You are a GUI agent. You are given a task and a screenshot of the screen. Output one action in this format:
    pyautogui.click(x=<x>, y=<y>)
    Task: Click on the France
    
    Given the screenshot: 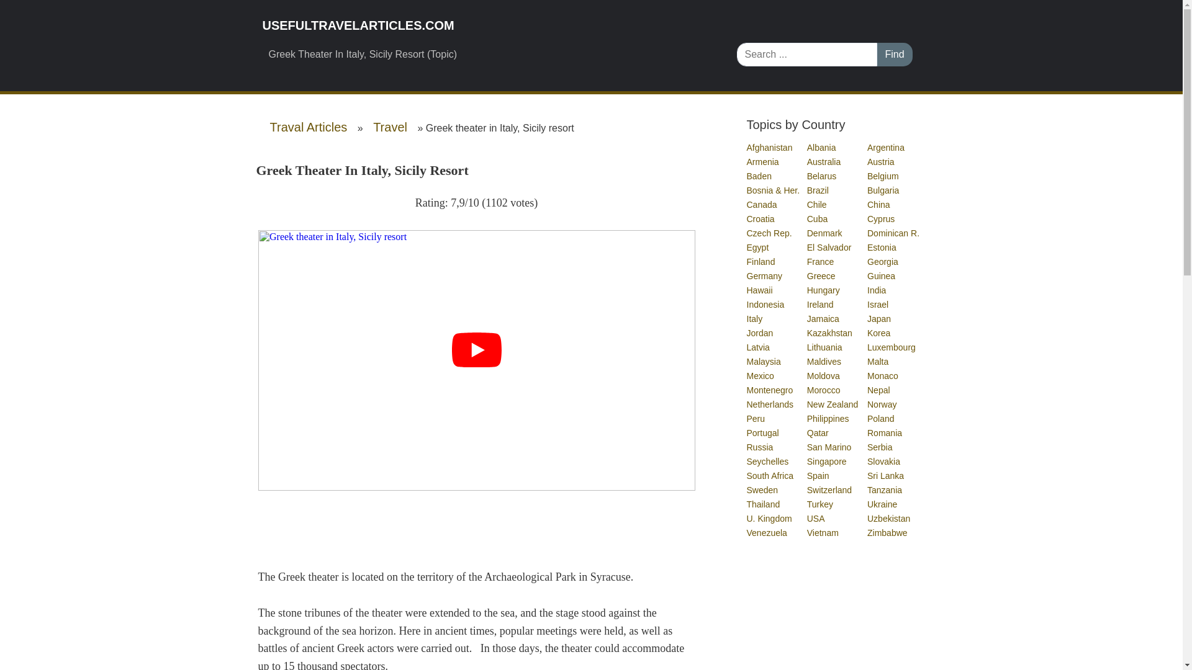 What is the action you would take?
    pyautogui.click(x=821, y=261)
    